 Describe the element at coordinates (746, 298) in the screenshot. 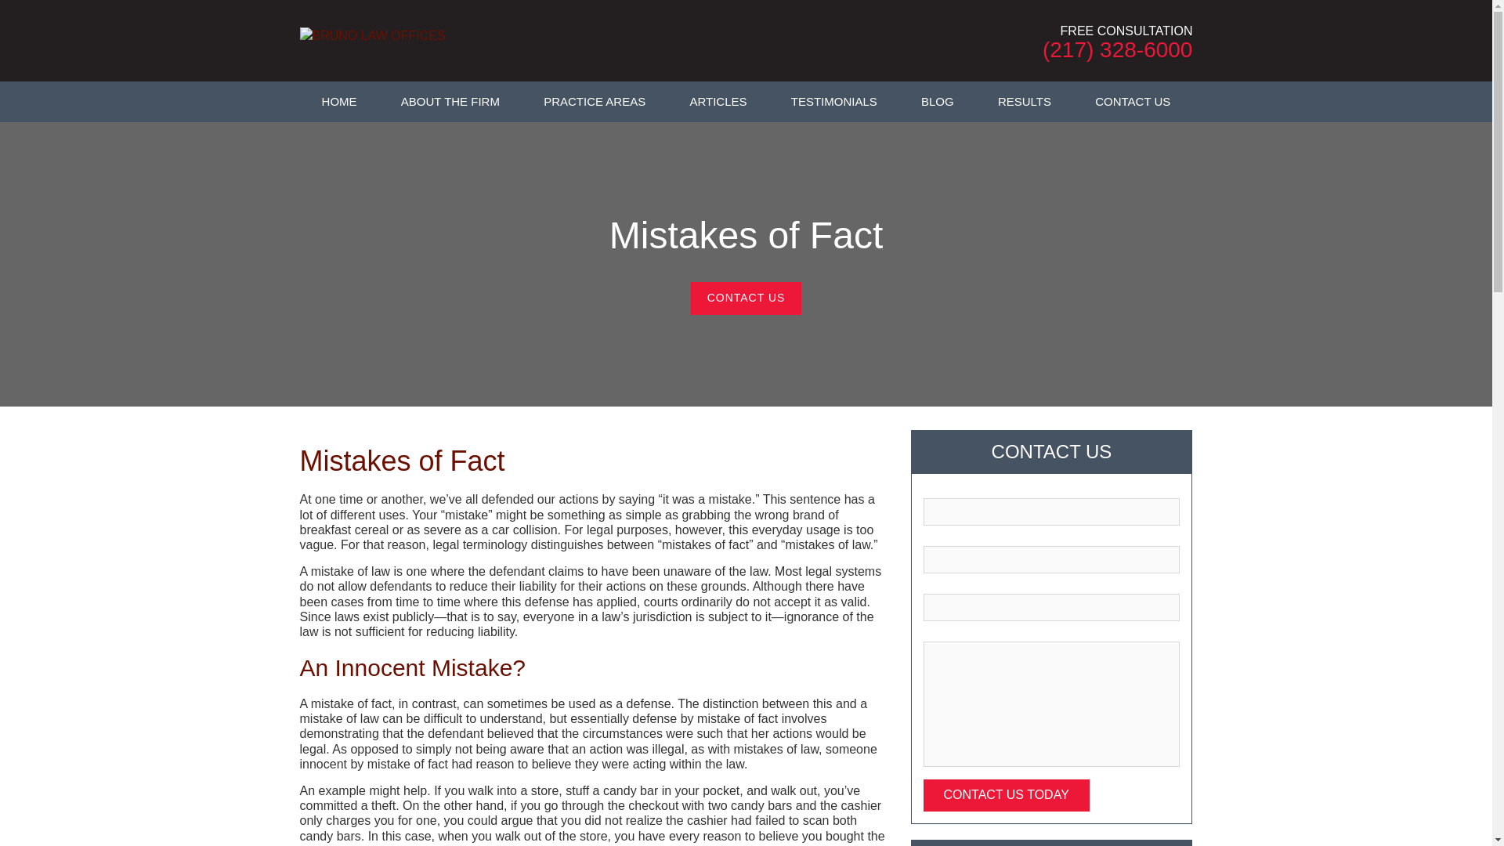

I see `CONTACT US` at that location.